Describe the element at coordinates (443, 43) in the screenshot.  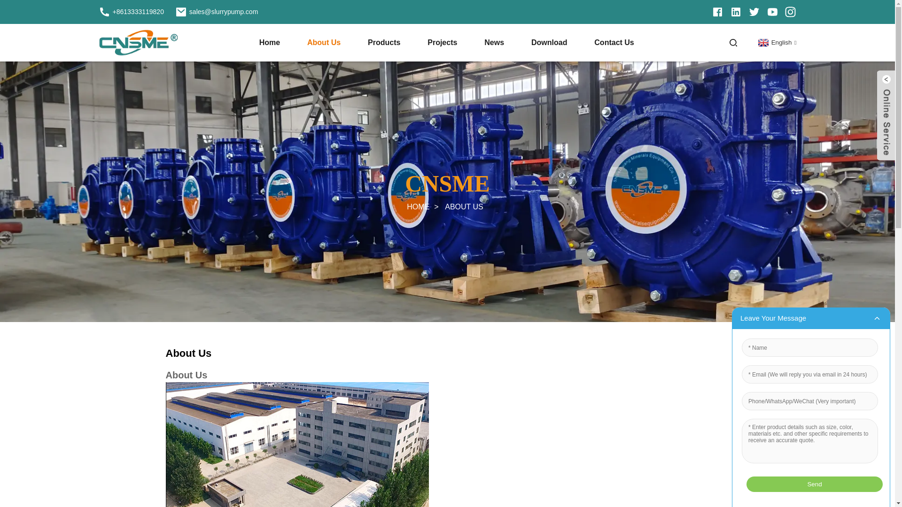
I see `Projects` at that location.